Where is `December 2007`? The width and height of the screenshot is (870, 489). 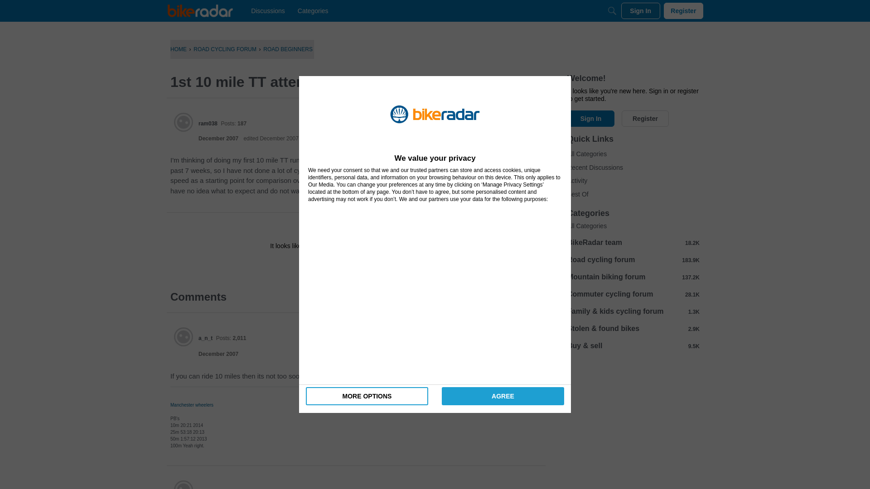 December 2007 is located at coordinates (218, 139).